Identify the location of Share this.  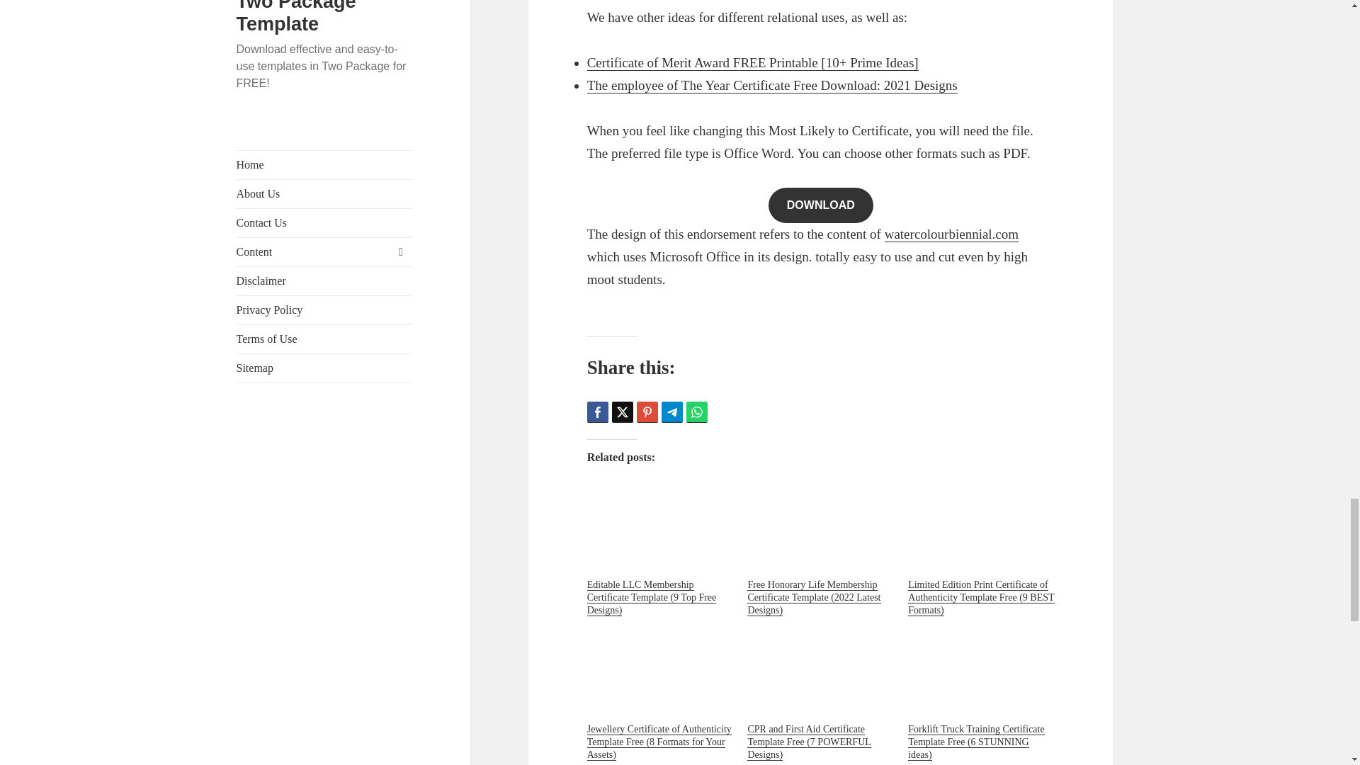
(598, 412).